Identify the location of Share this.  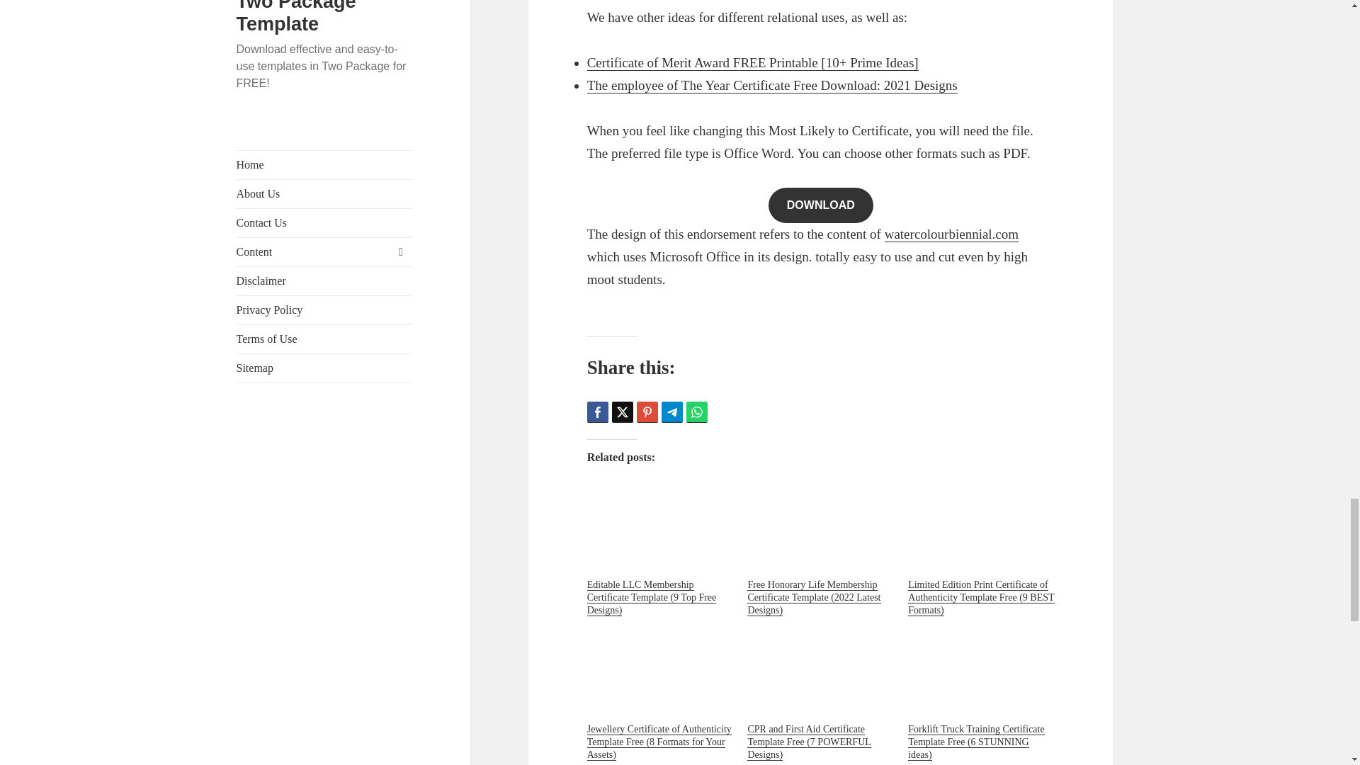
(598, 412).